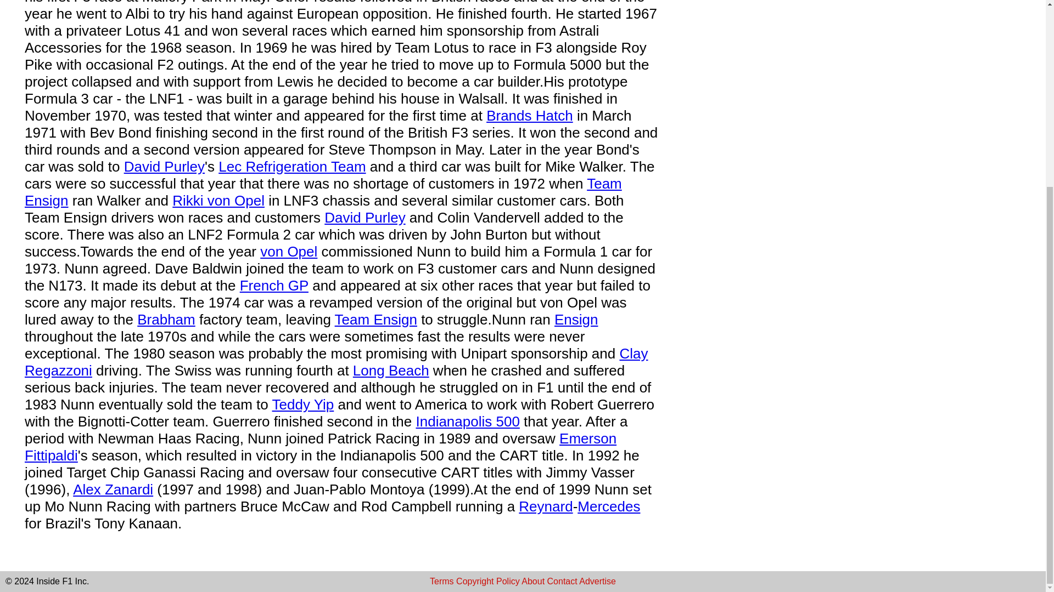 The height and width of the screenshot is (592, 1054). Describe the element at coordinates (576, 320) in the screenshot. I see `Ensign` at that location.